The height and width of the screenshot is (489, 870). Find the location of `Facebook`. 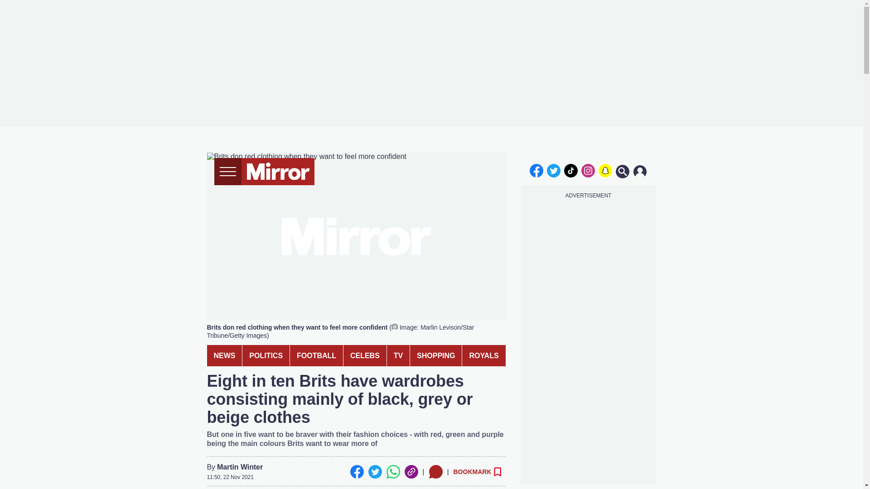

Facebook is located at coordinates (356, 472).